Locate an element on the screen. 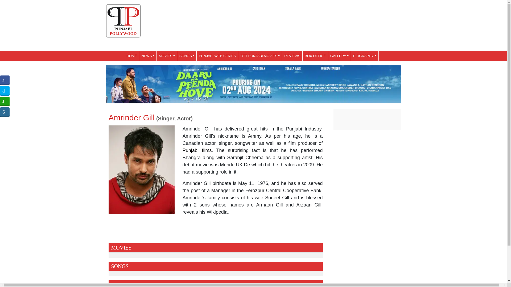 The width and height of the screenshot is (511, 287). SONGS is located at coordinates (187, 56).